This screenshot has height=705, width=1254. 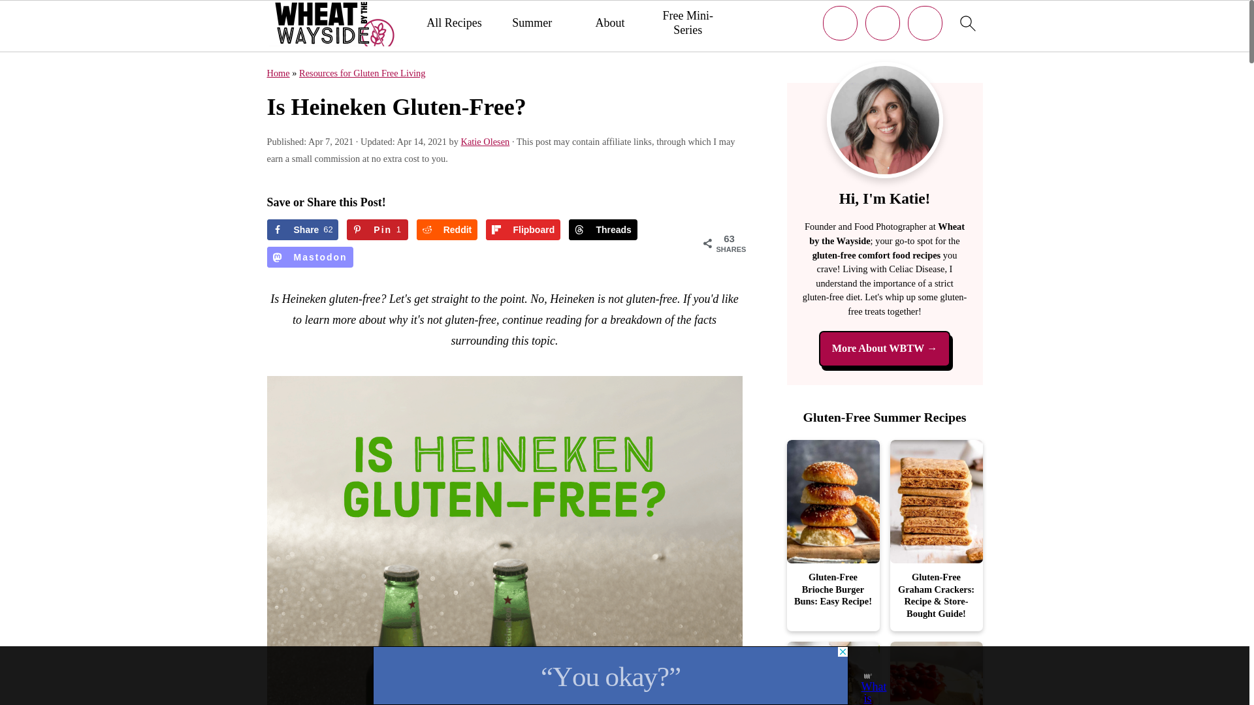 I want to click on Reddit, so click(x=378, y=230).